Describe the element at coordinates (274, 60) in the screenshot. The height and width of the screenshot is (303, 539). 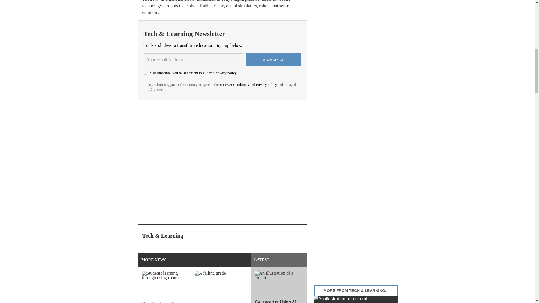
I see `Sign me up` at that location.